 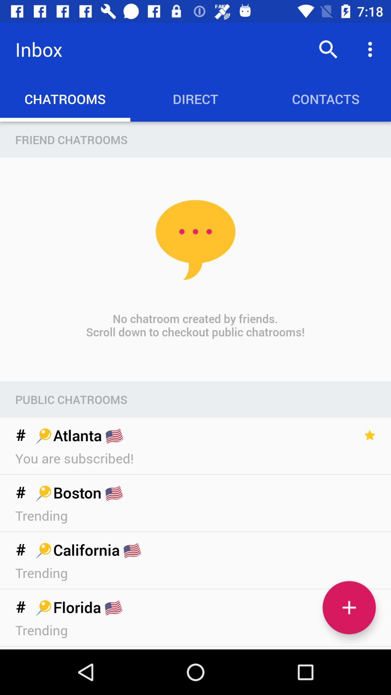 I want to click on show more chatrooms, so click(x=349, y=607).